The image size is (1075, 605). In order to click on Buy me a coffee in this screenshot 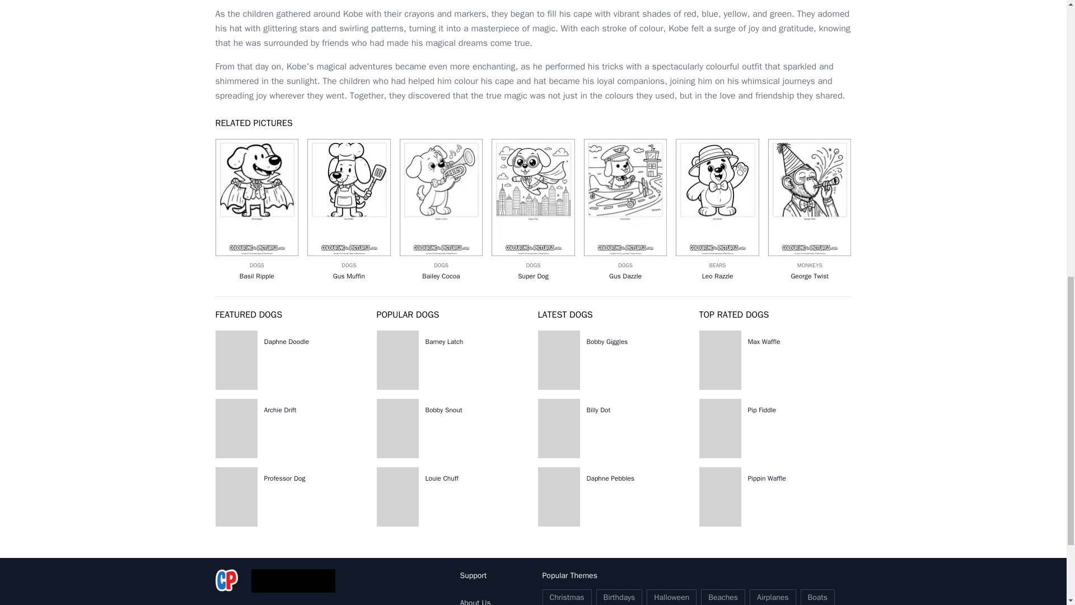, I will do `click(292, 581)`.